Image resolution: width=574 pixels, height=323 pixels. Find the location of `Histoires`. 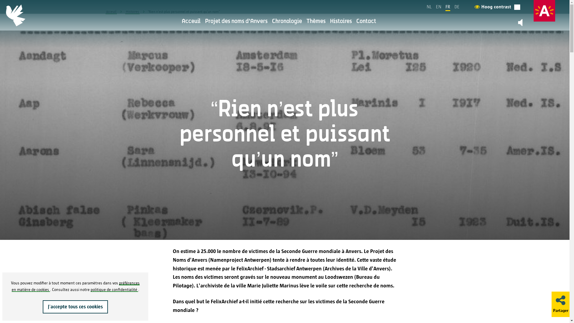

Histoires is located at coordinates (132, 12).